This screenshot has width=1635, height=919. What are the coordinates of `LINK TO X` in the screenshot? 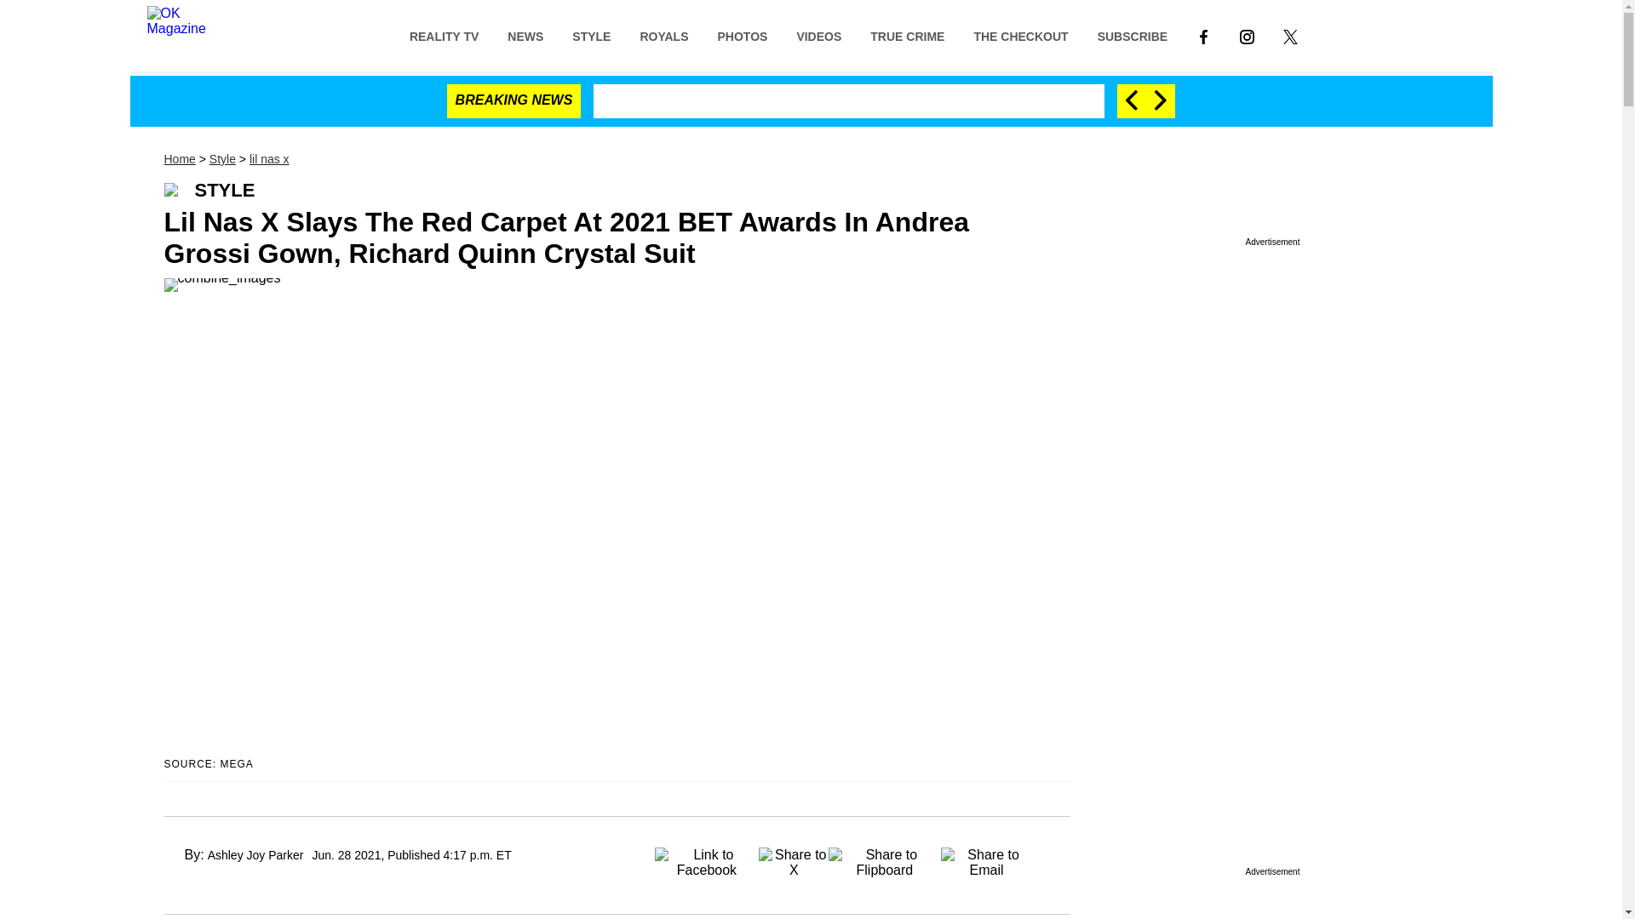 It's located at (1291, 36).